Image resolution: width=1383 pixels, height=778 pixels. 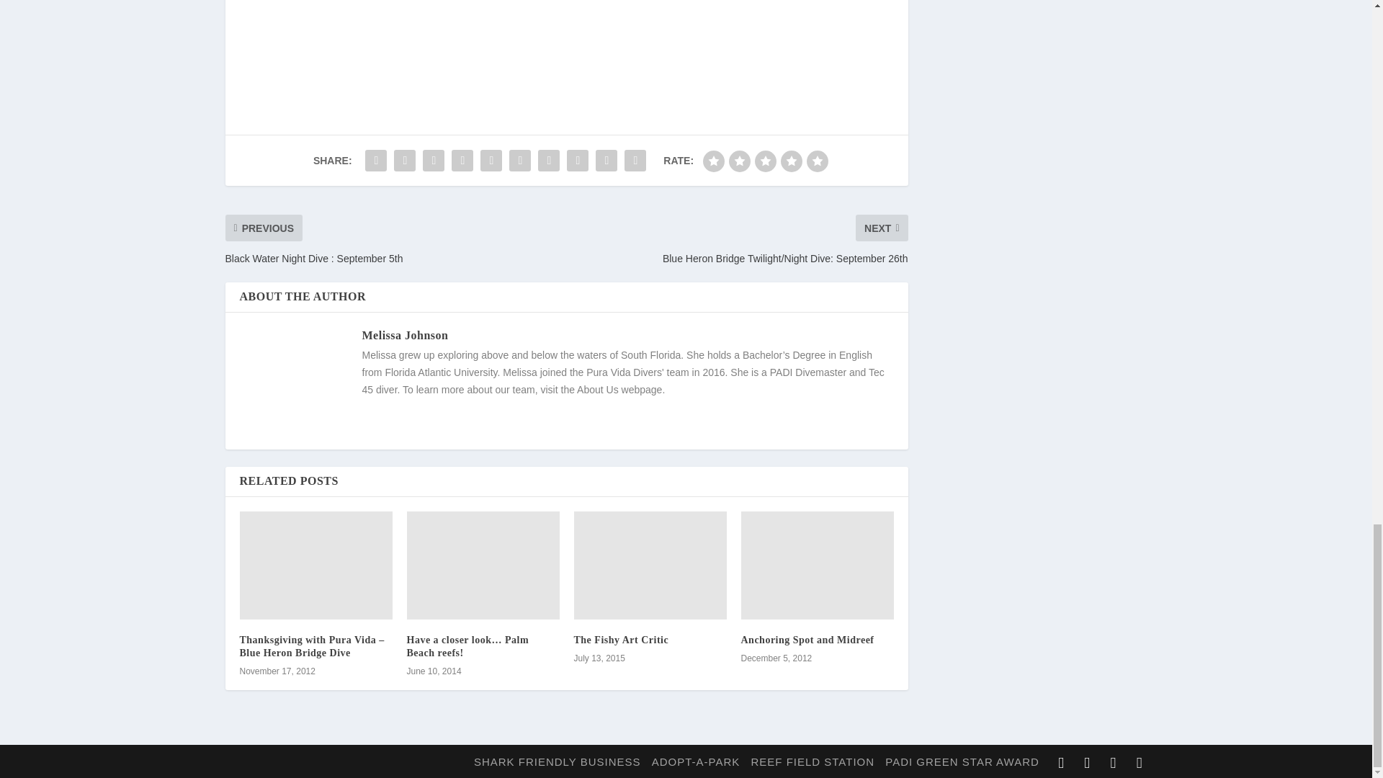 What do you see at coordinates (343, 23) in the screenshot?
I see `150819-103041-0049` at bounding box center [343, 23].